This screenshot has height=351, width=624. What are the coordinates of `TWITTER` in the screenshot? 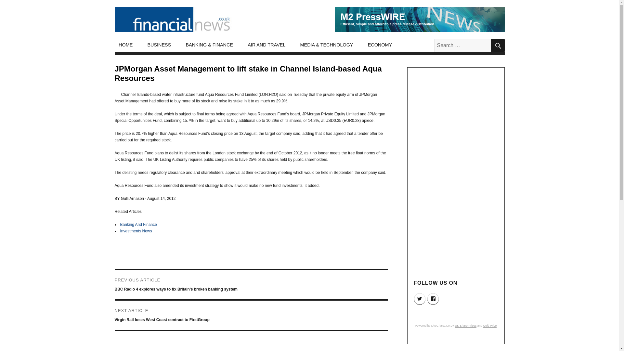 It's located at (420, 299).